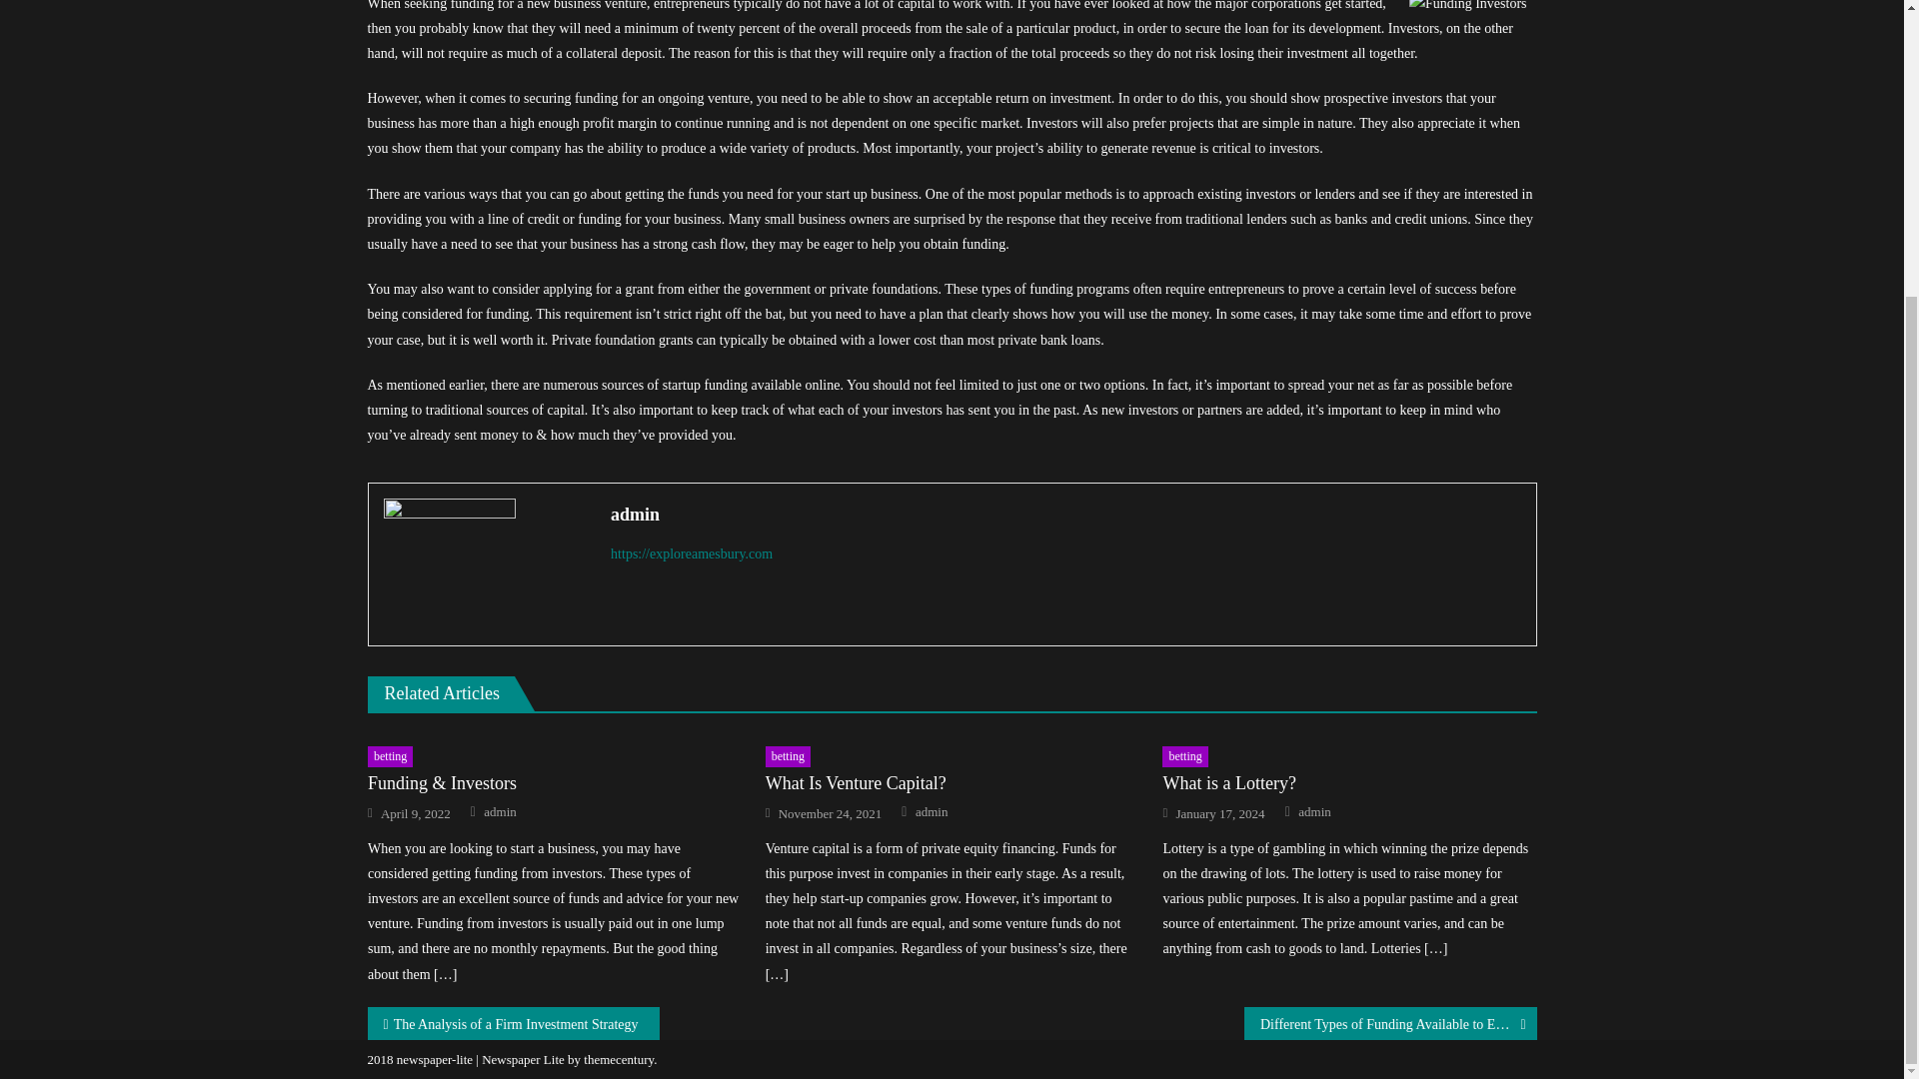 The height and width of the screenshot is (1079, 1919). What do you see at coordinates (500, 811) in the screenshot?
I see `admin` at bounding box center [500, 811].